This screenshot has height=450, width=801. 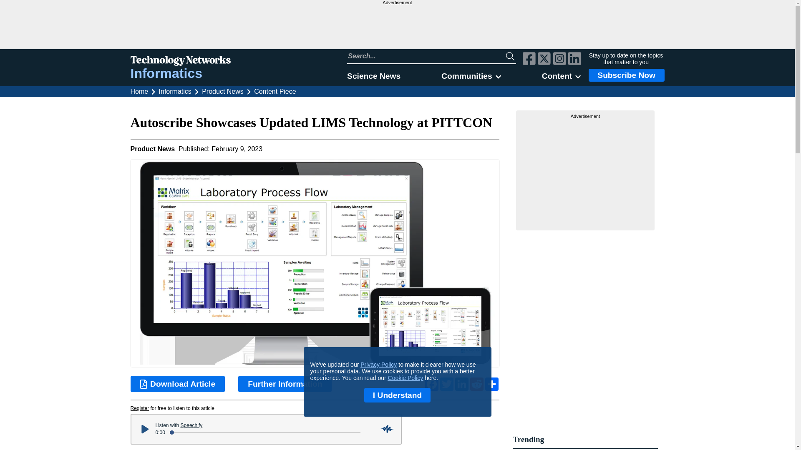 What do you see at coordinates (406, 377) in the screenshot?
I see `Cookie Policy` at bounding box center [406, 377].